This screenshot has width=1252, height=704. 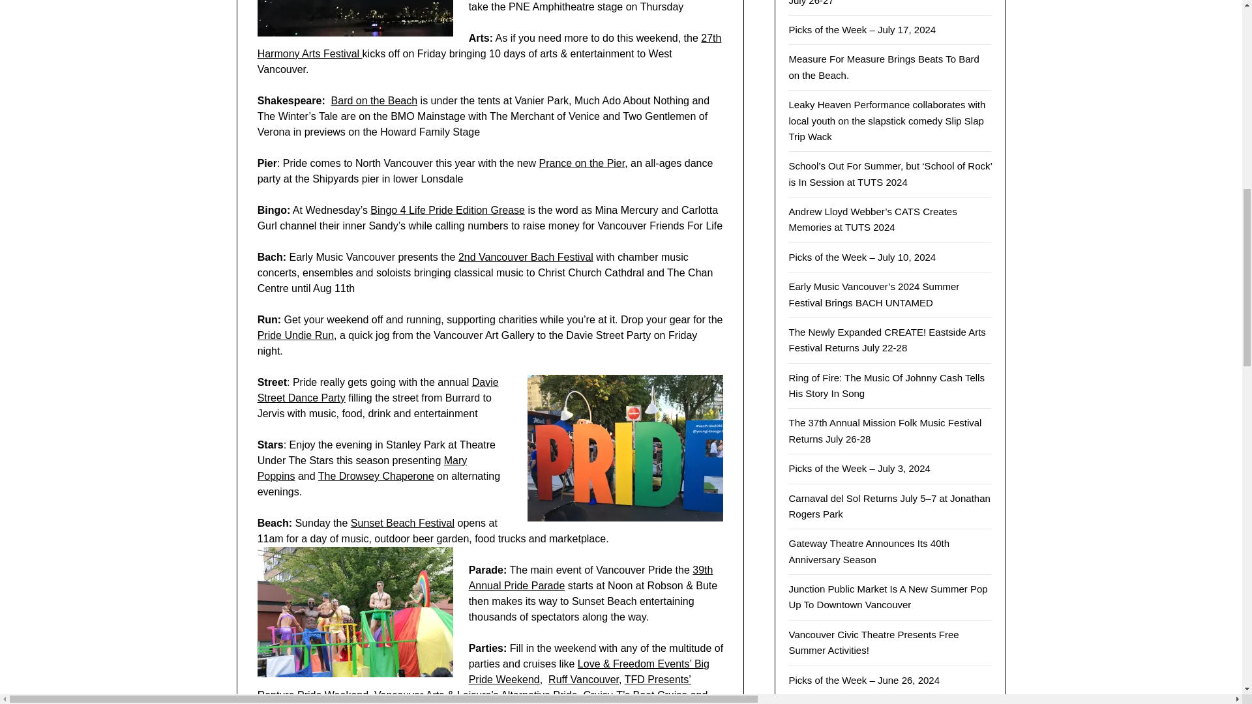 I want to click on Pride Undie Run, so click(x=296, y=335).